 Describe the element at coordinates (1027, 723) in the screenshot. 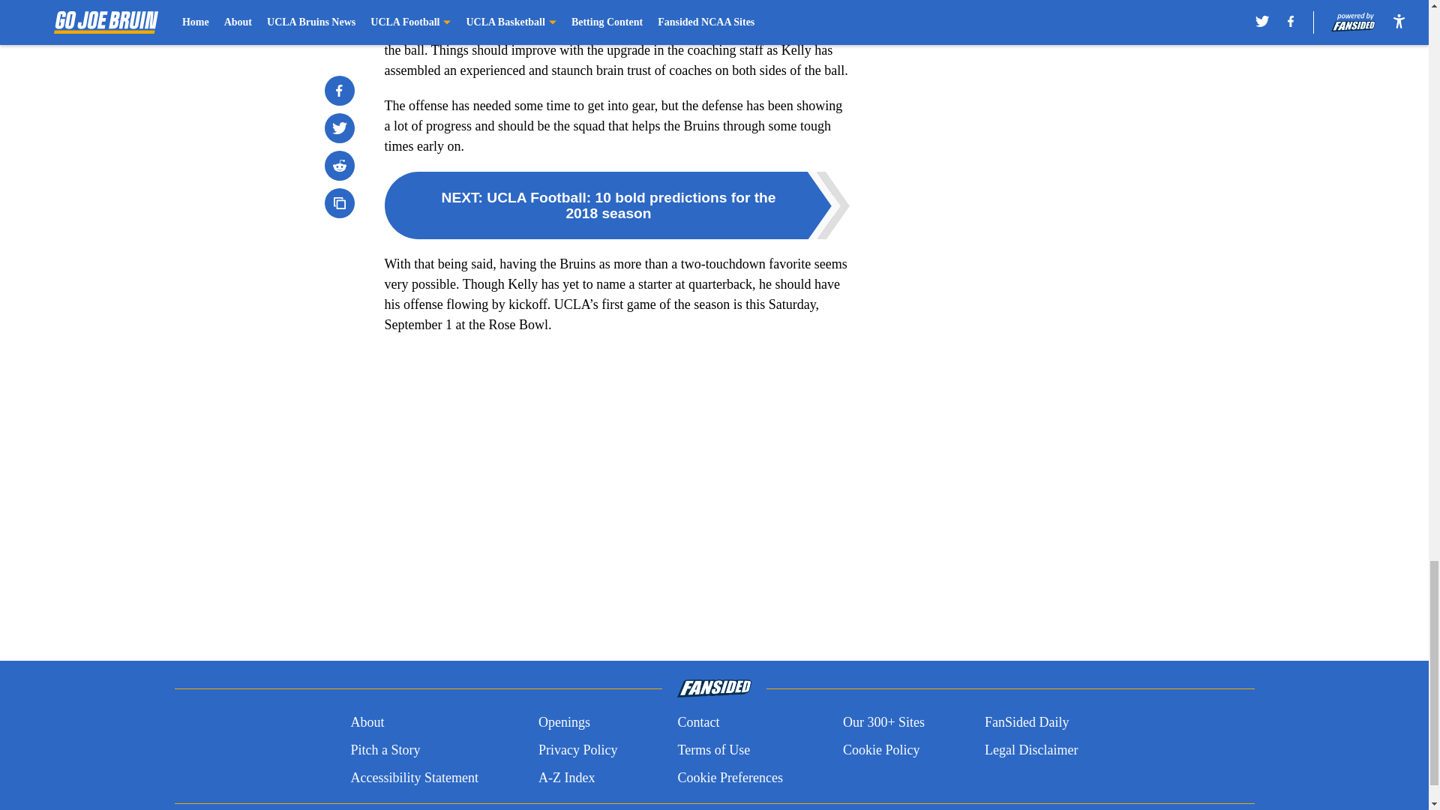

I see `FanSided Daily` at that location.